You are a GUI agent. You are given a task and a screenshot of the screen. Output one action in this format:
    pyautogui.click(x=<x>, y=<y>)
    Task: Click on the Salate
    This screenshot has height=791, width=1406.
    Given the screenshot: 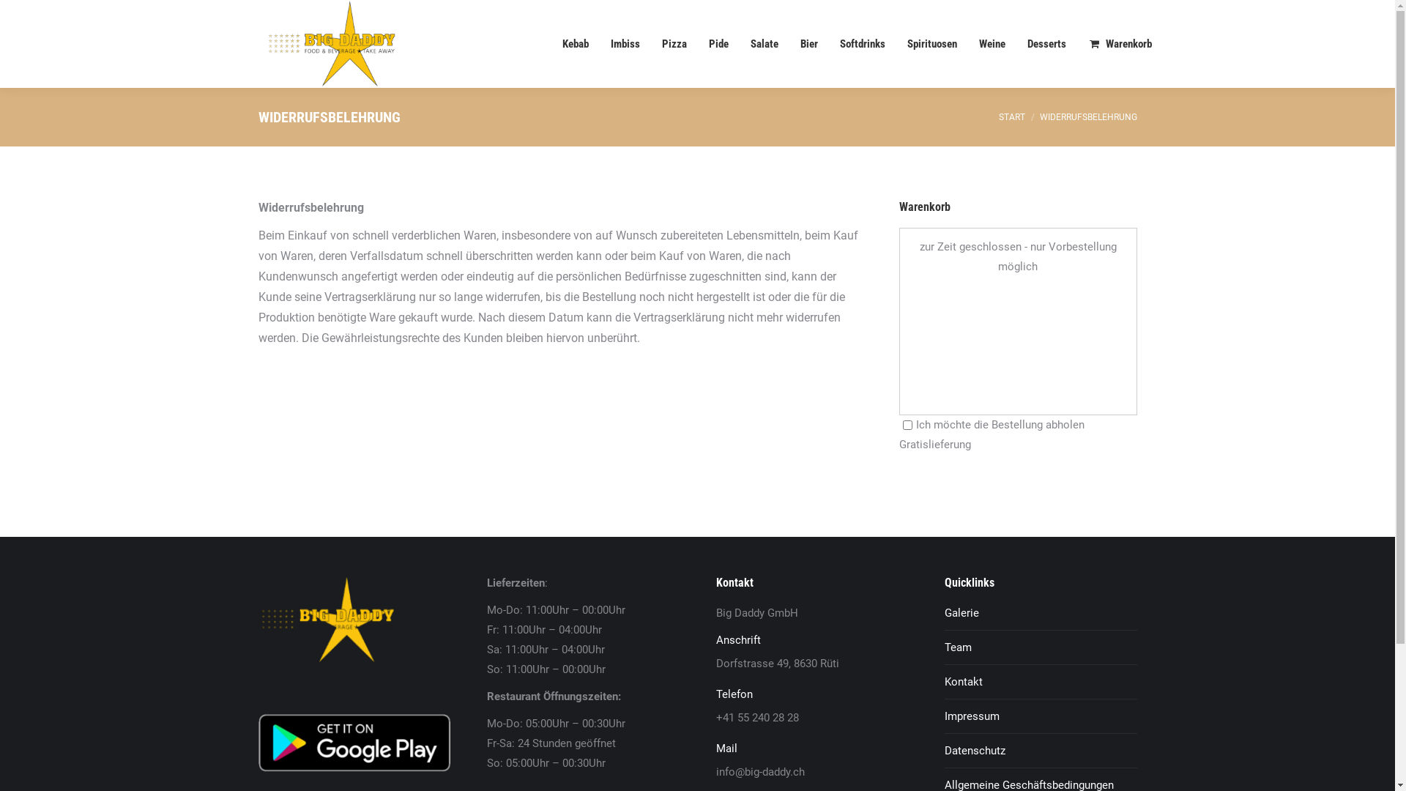 What is the action you would take?
    pyautogui.click(x=765, y=44)
    